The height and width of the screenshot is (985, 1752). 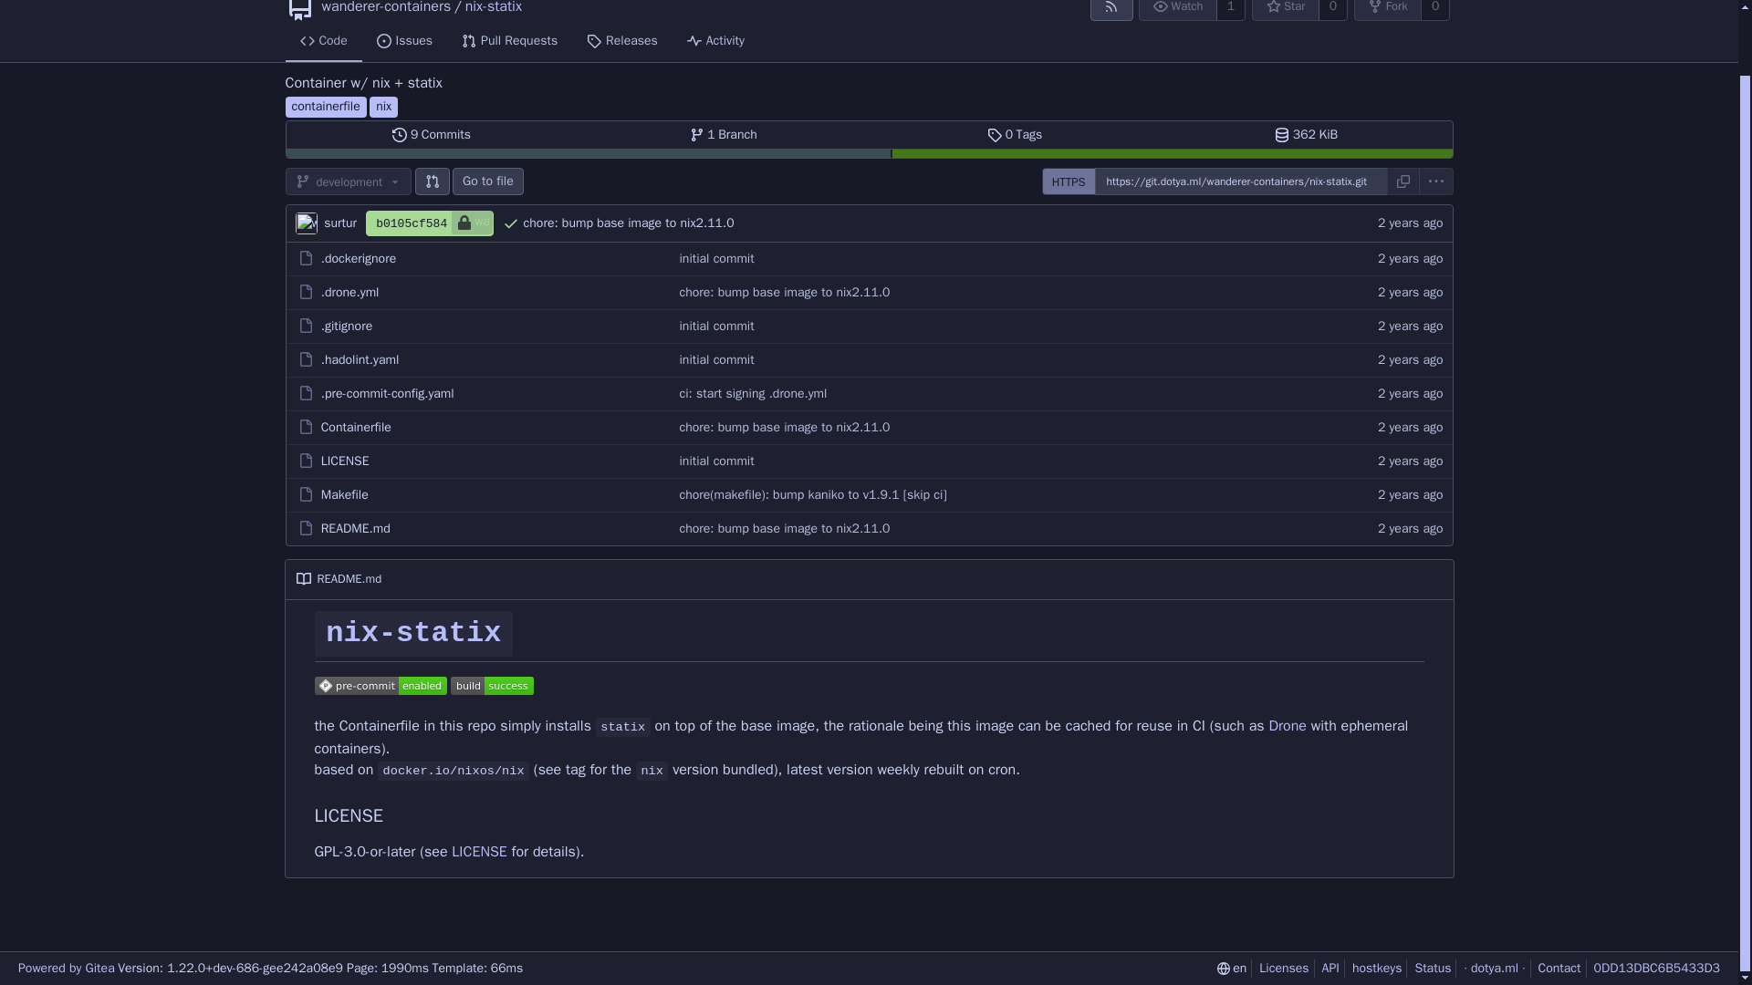 What do you see at coordinates (1332, 10) in the screenshot?
I see `nix-statix` at bounding box center [1332, 10].